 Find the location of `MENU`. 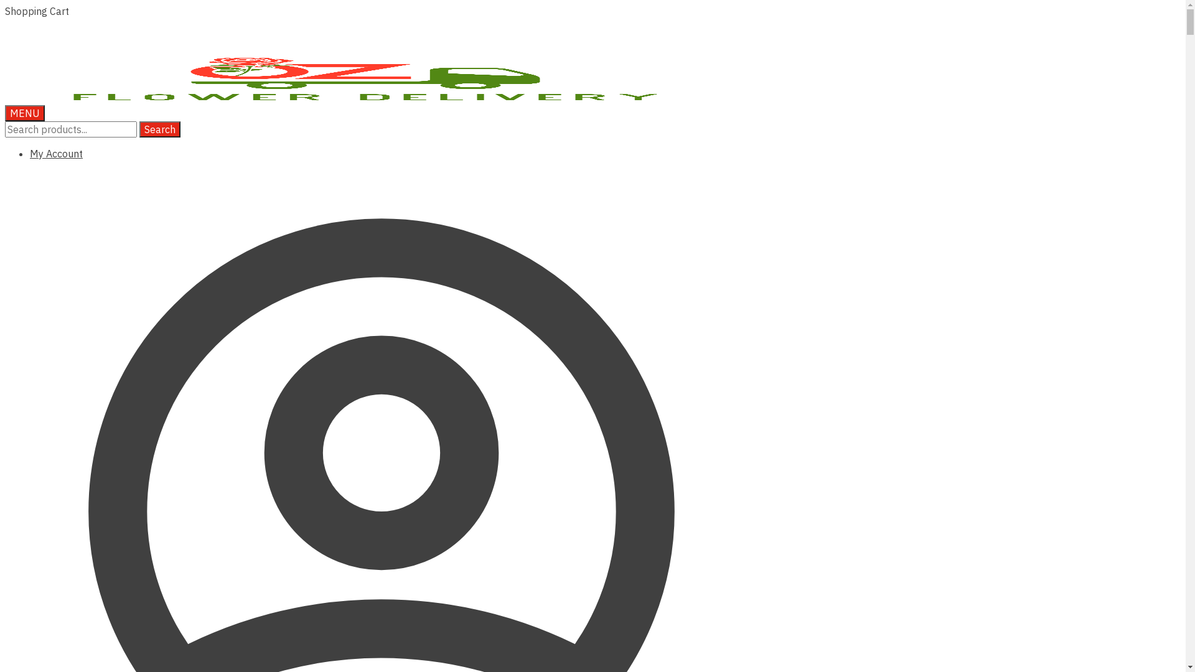

MENU is located at coordinates (25, 113).